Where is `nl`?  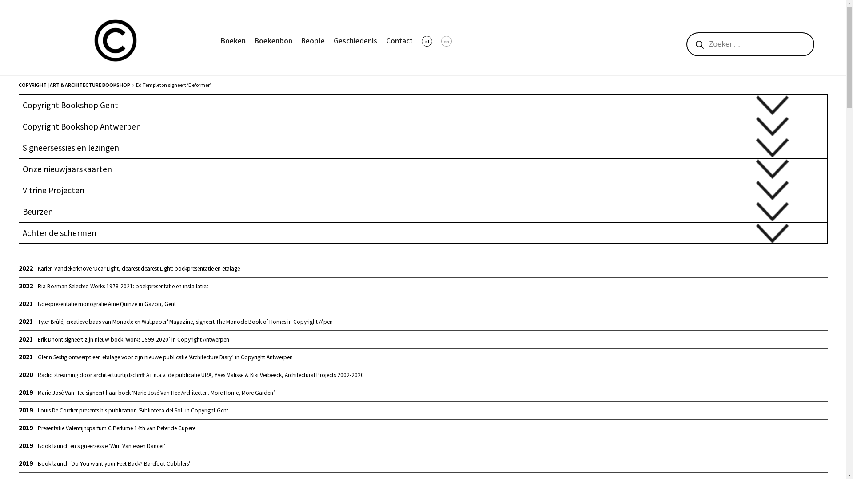
nl is located at coordinates (431, 41).